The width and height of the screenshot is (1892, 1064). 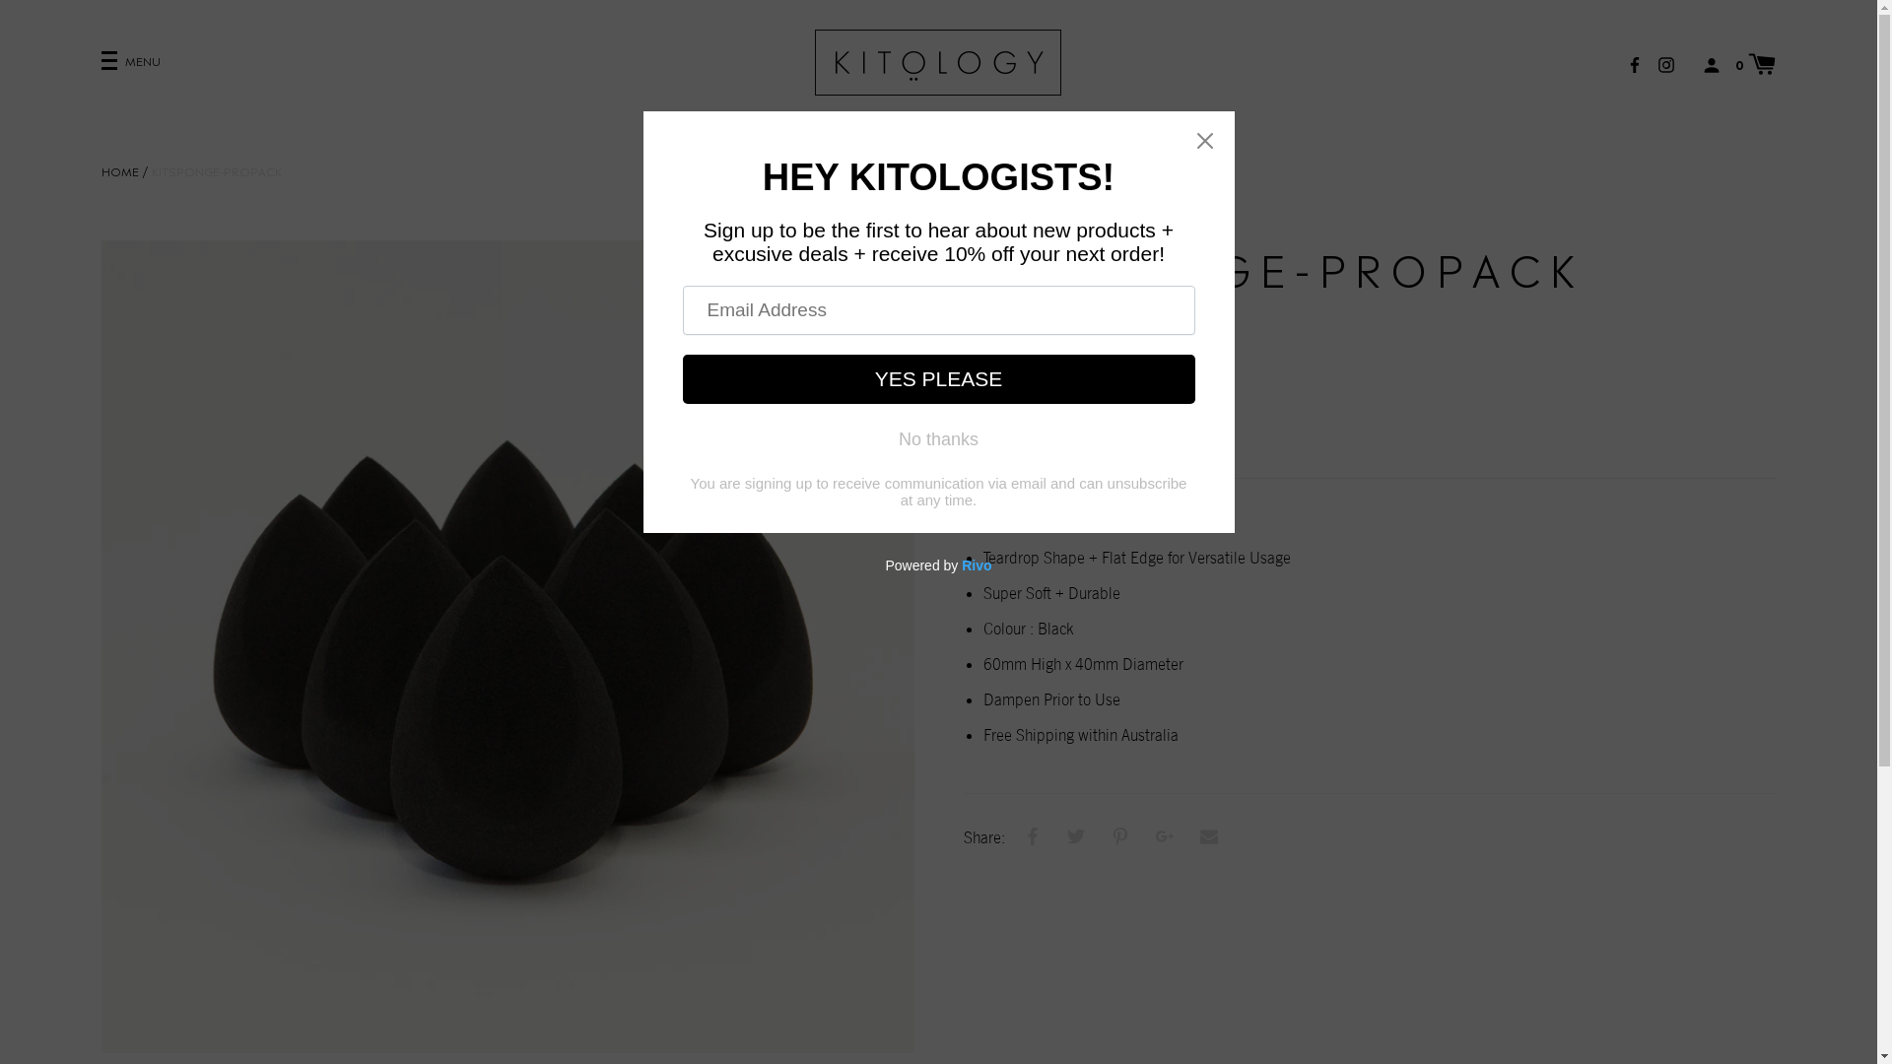 What do you see at coordinates (1666, 63) in the screenshot?
I see `KITOLOGY on Instagram` at bounding box center [1666, 63].